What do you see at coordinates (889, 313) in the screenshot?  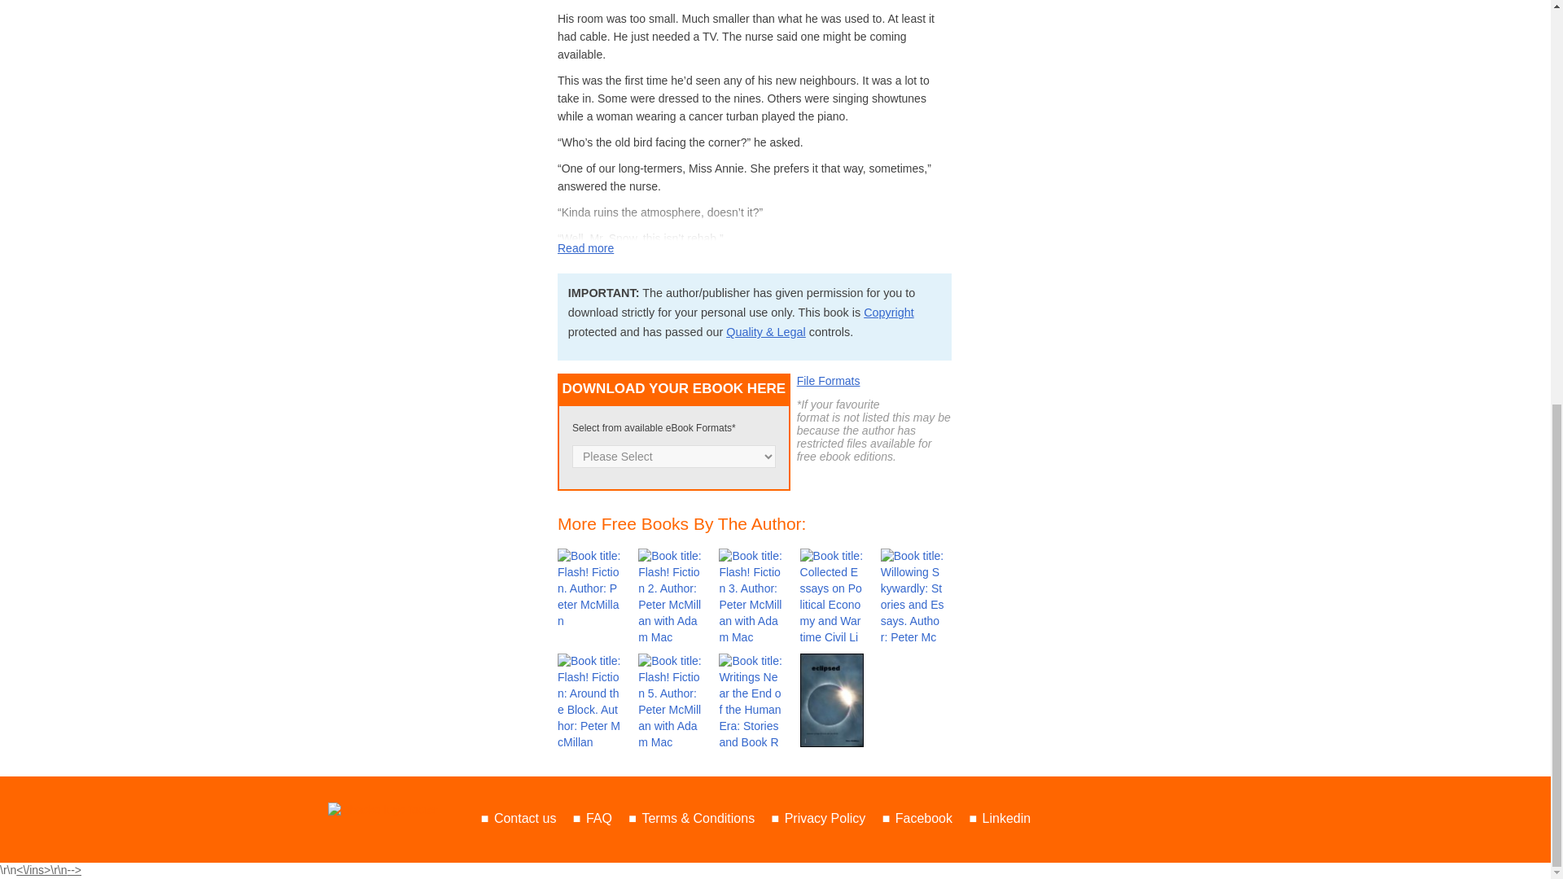 I see `Protected by Copyright` at bounding box center [889, 313].